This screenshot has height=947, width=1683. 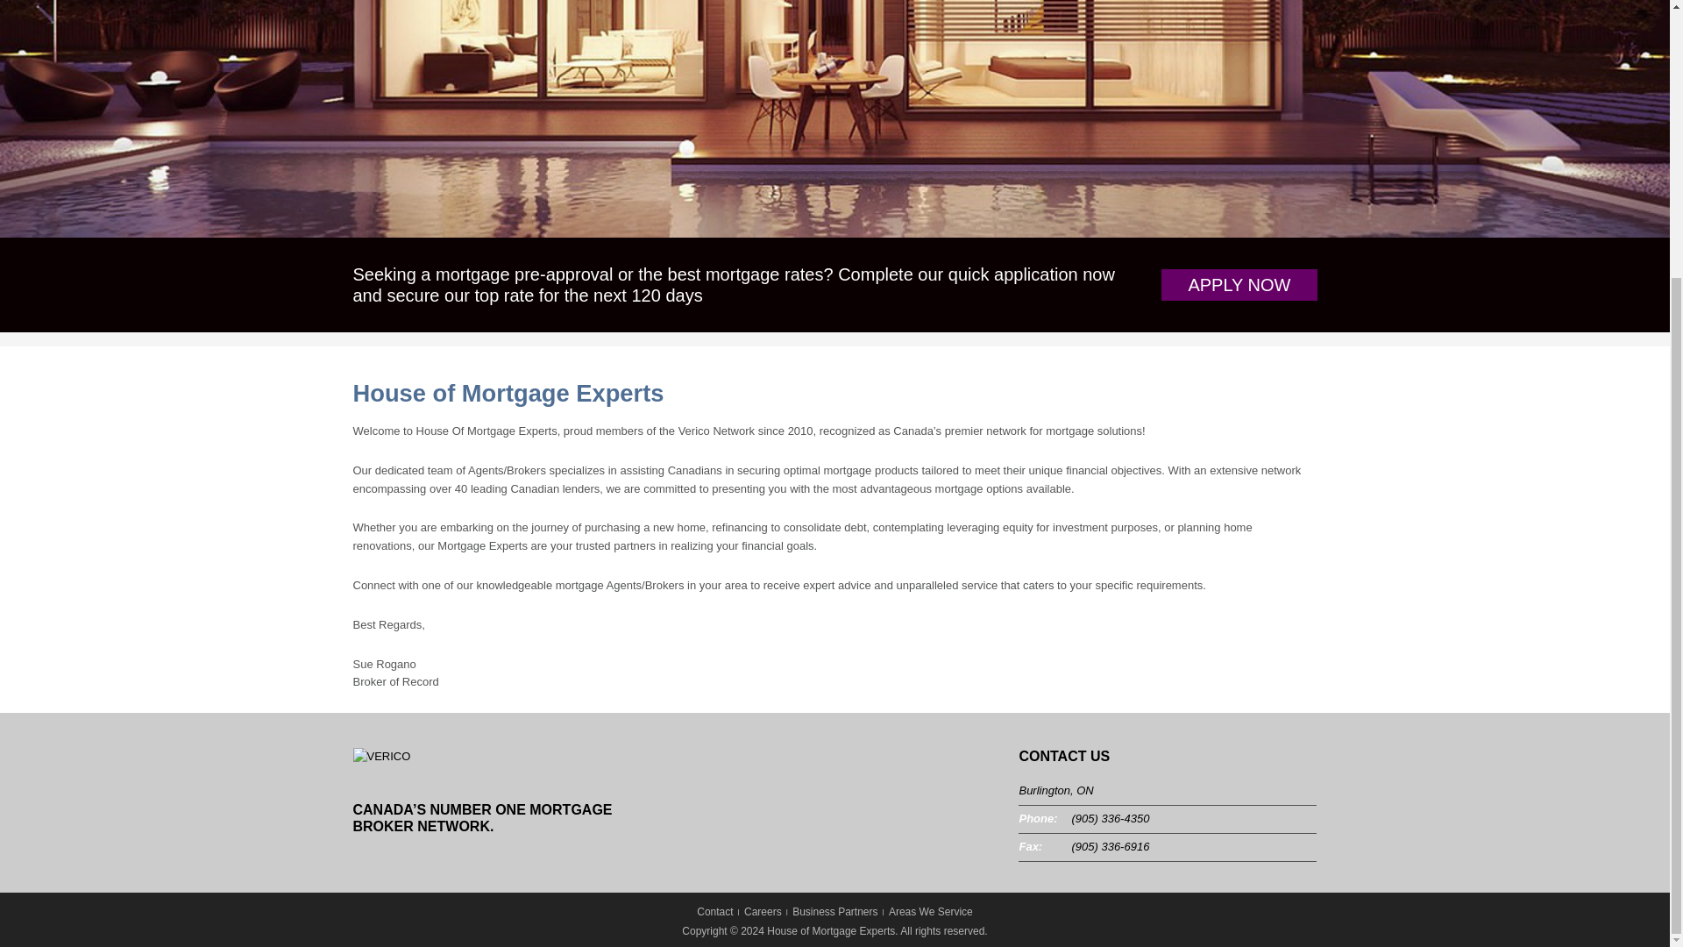 What do you see at coordinates (834, 911) in the screenshot?
I see `Business Partners` at bounding box center [834, 911].